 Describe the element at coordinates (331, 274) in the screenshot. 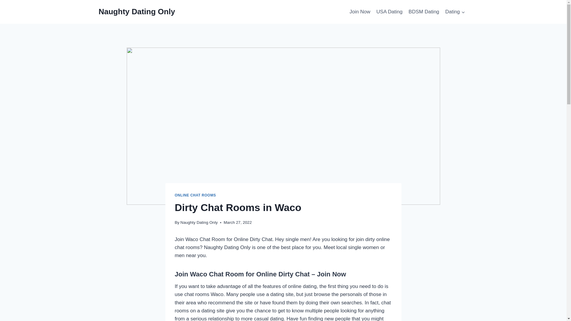

I see `Join Now` at that location.